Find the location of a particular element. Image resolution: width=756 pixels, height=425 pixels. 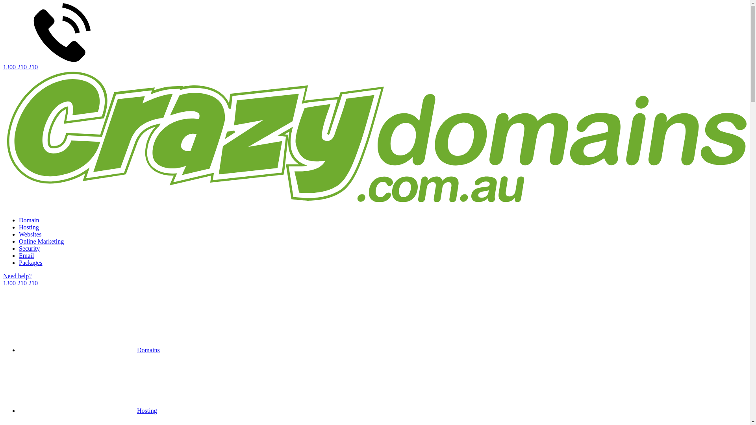

Domains is located at coordinates (89, 350).